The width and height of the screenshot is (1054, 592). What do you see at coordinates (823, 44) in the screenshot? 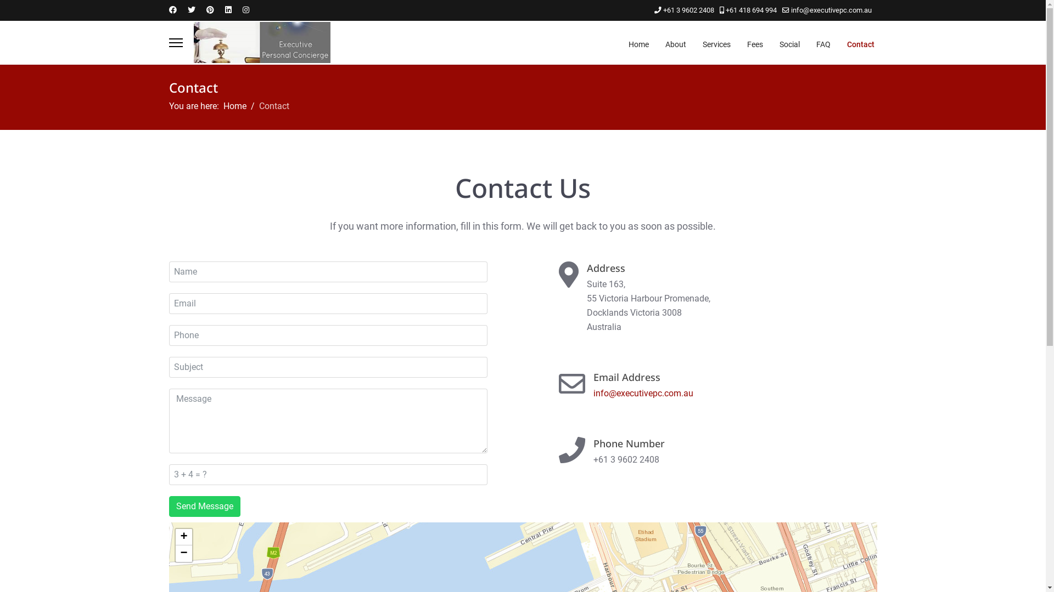
I see `FAQ` at bounding box center [823, 44].